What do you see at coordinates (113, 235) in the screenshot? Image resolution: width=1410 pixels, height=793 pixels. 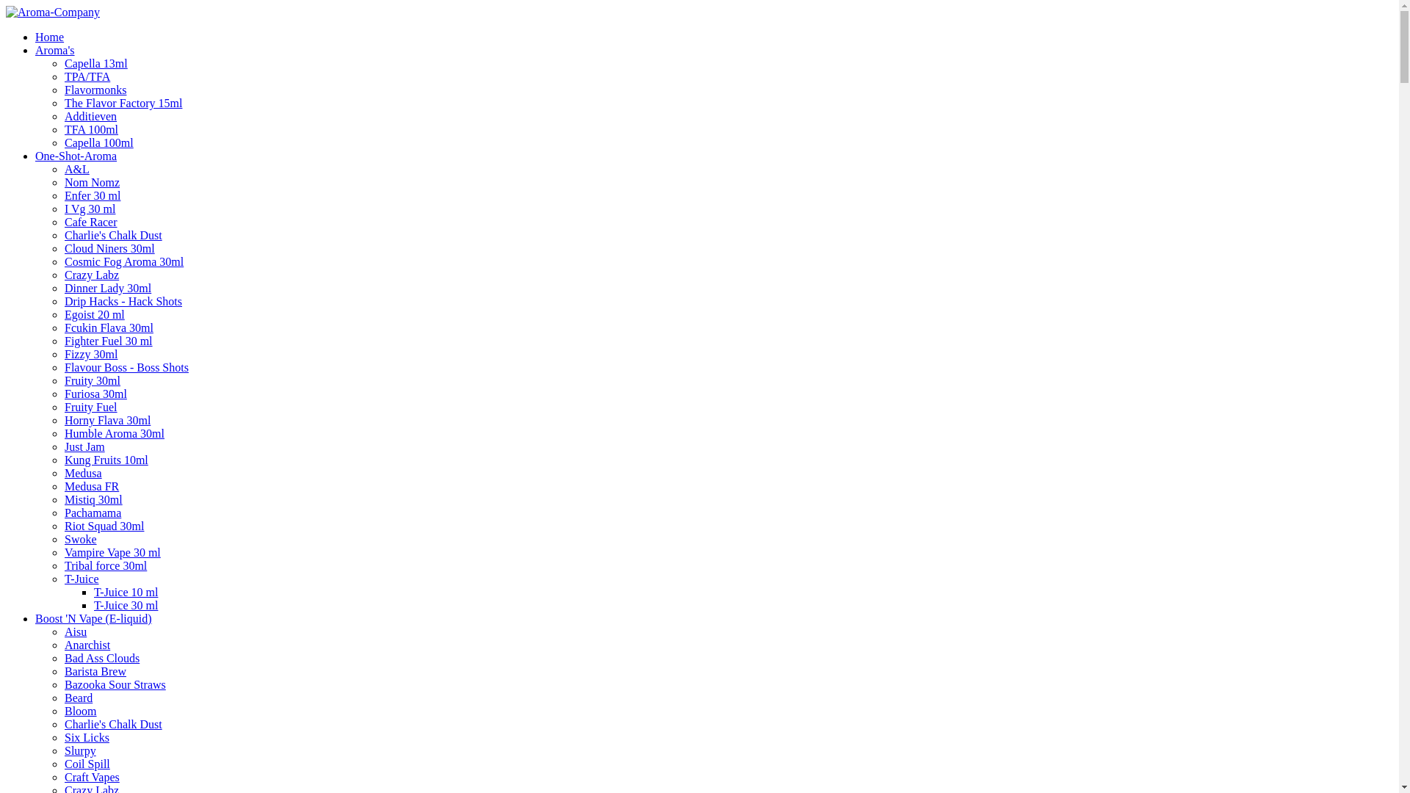 I see `Charlie's Chalk Dust` at bounding box center [113, 235].